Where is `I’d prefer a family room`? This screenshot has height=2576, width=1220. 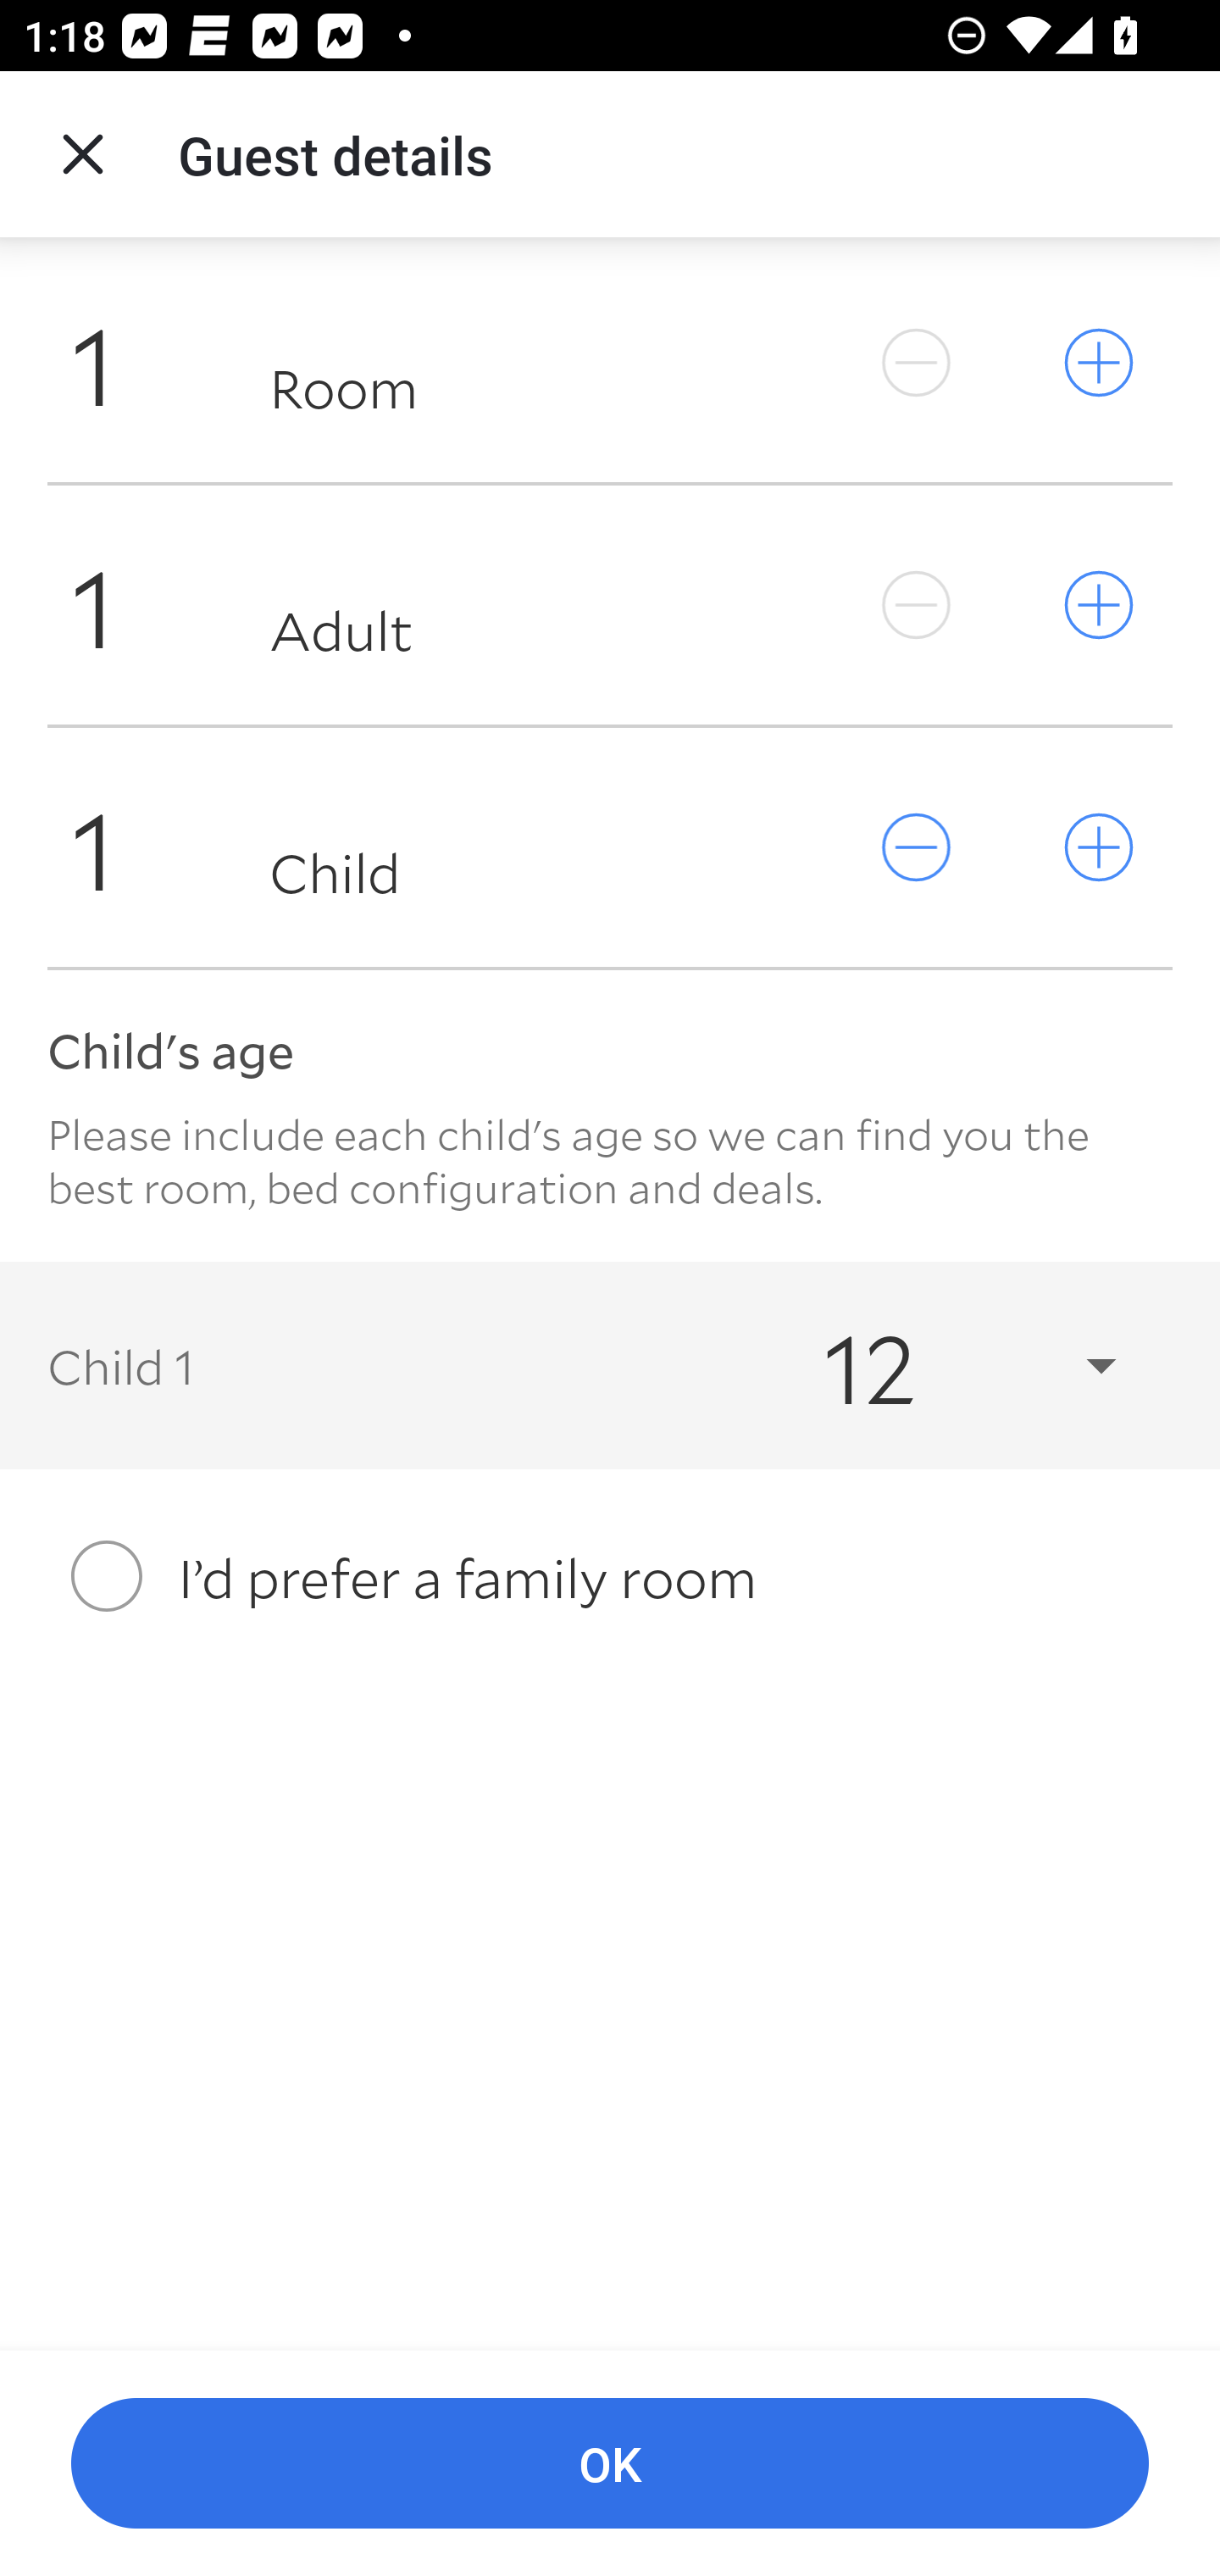
I’d prefer a family room is located at coordinates (610, 1576).